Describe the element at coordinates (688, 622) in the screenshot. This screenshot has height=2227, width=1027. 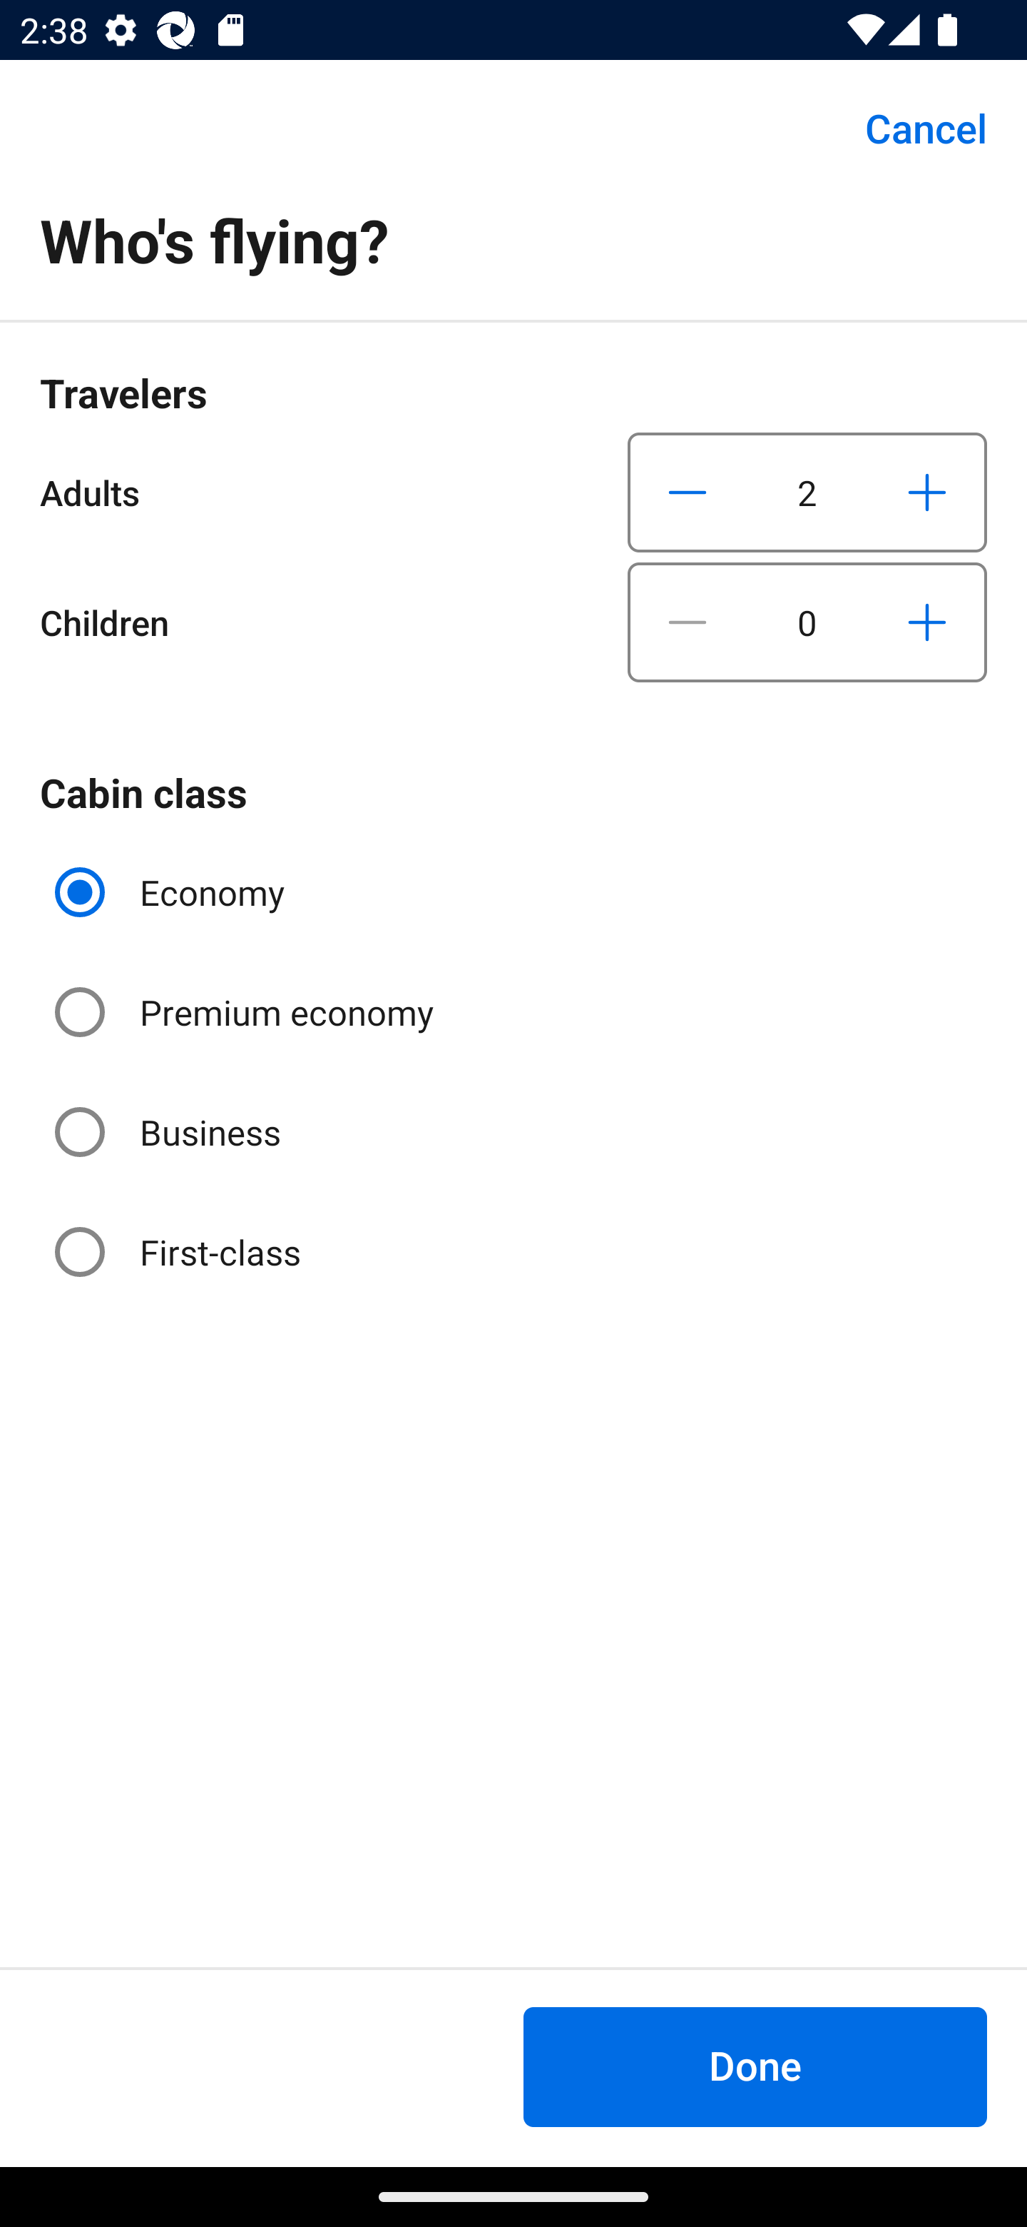
I see `Decrease` at that location.